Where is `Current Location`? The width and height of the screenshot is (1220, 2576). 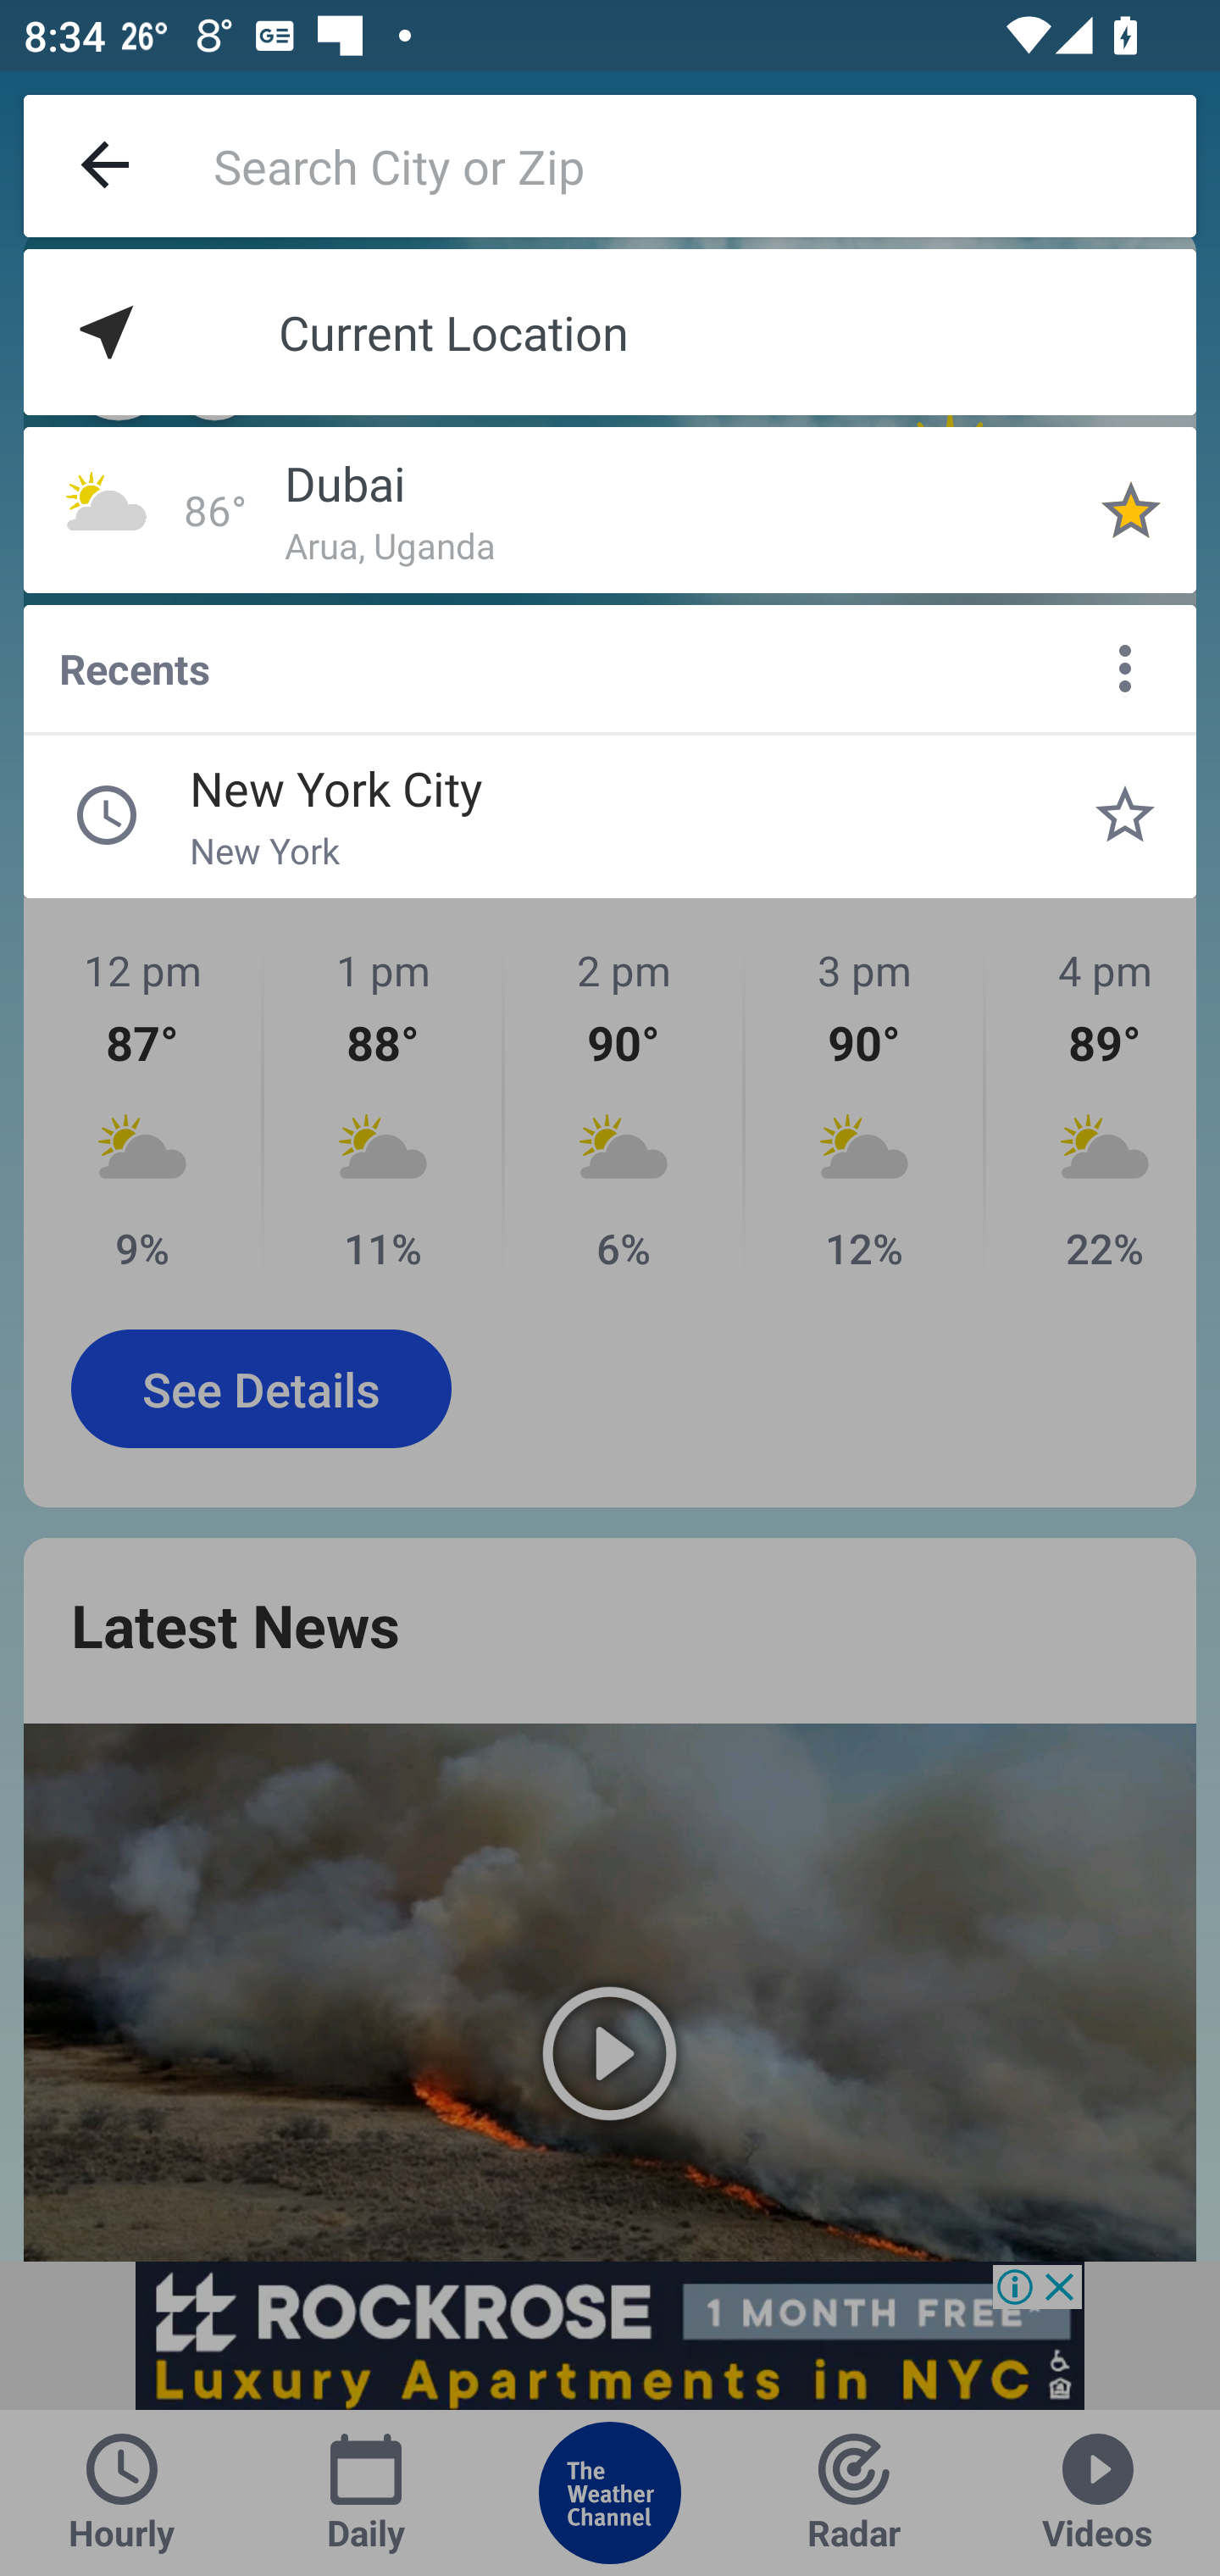 Current Location is located at coordinates (610, 332).